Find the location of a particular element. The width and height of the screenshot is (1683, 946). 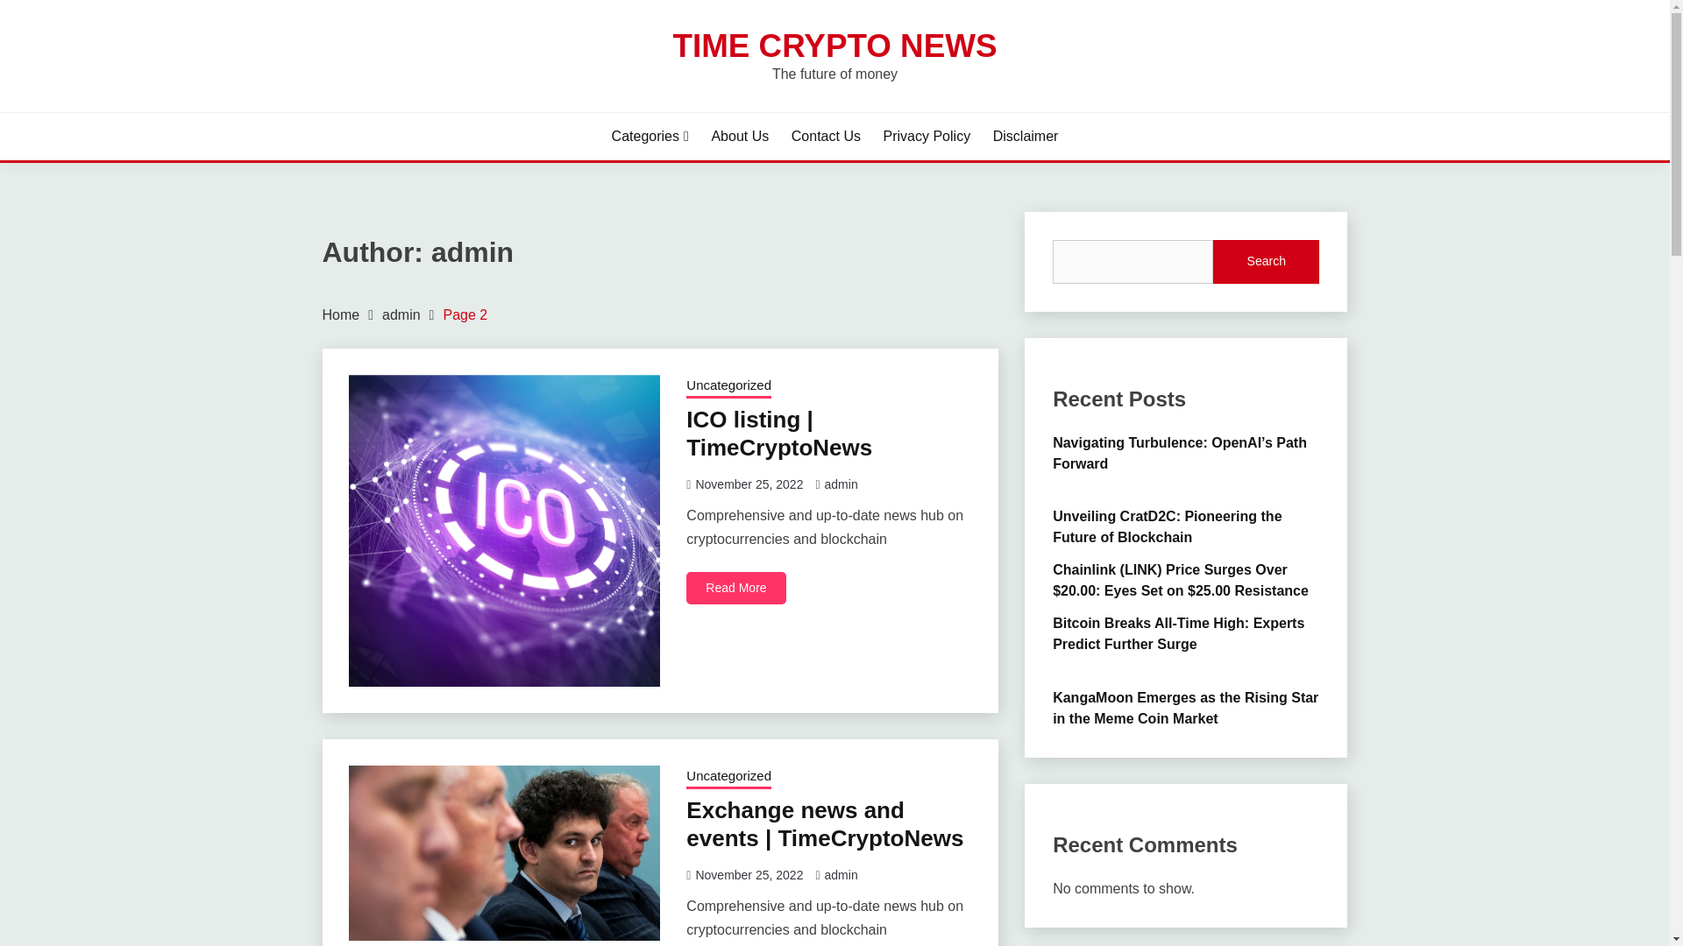

TIME CRYPTO NEWS is located at coordinates (834, 46).